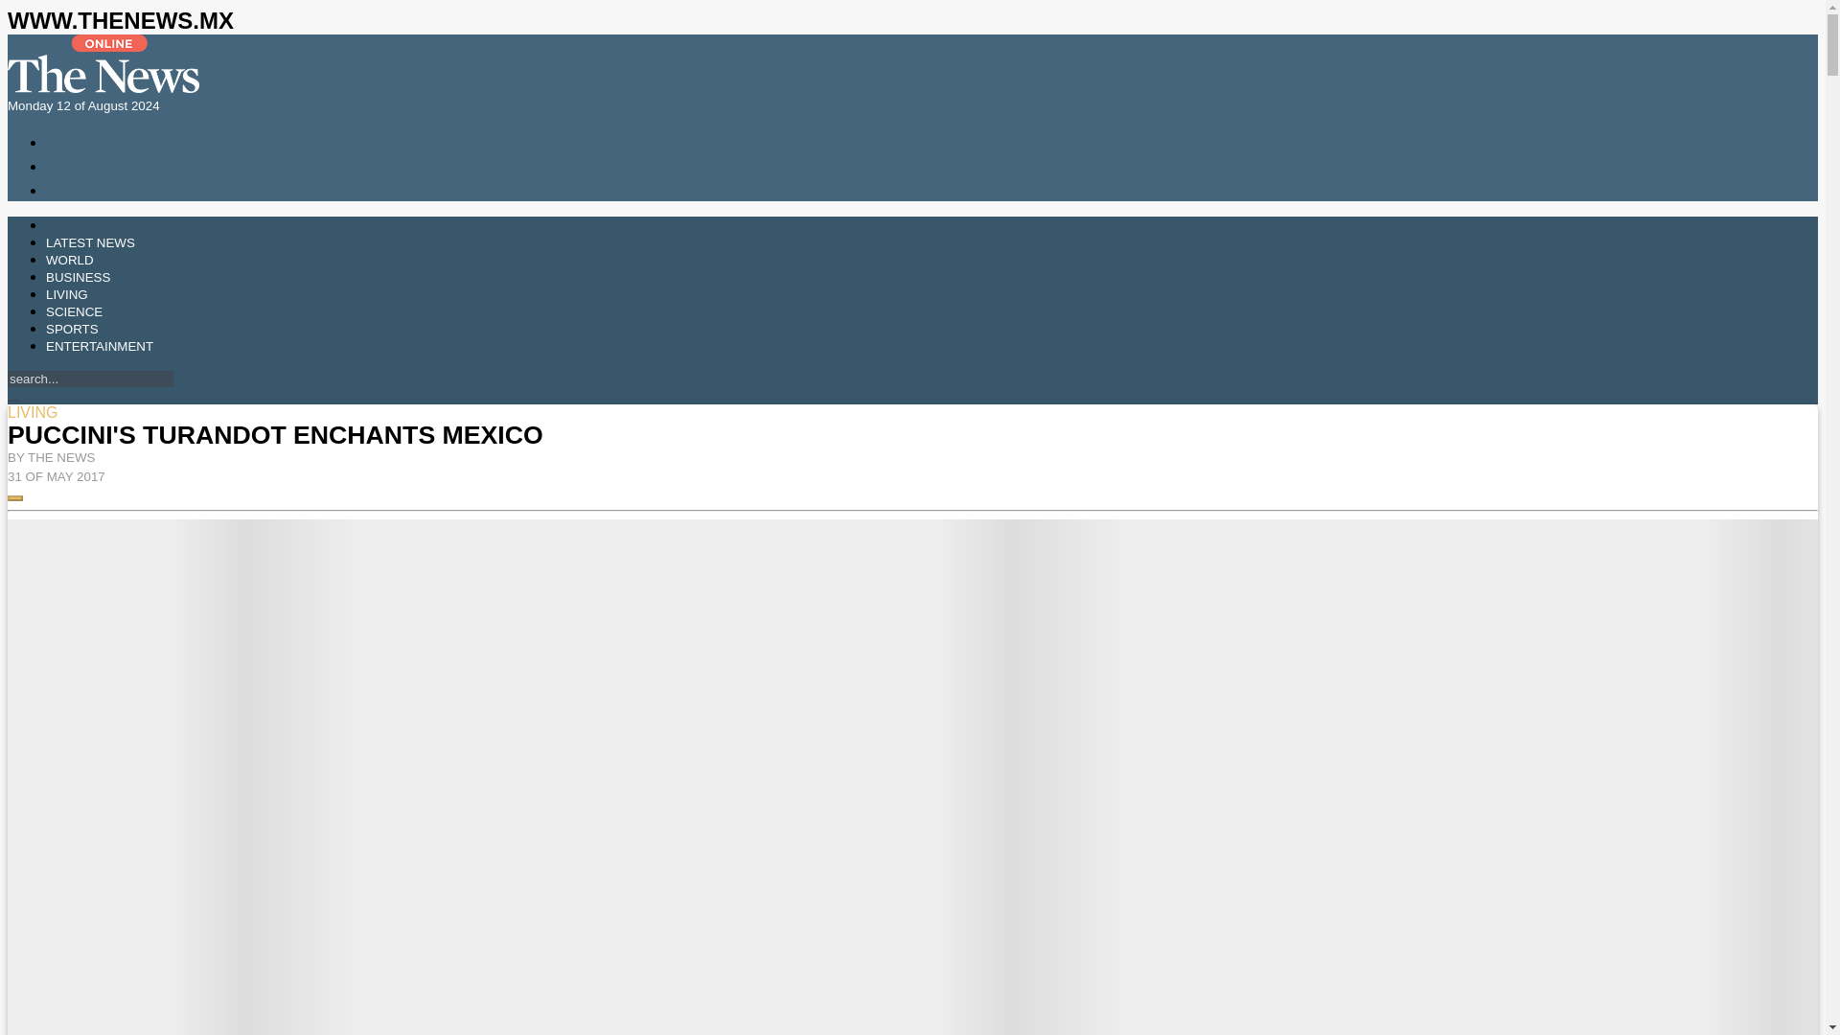 The height and width of the screenshot is (1035, 1840). What do you see at coordinates (103, 63) in the screenshot?
I see `The News` at bounding box center [103, 63].